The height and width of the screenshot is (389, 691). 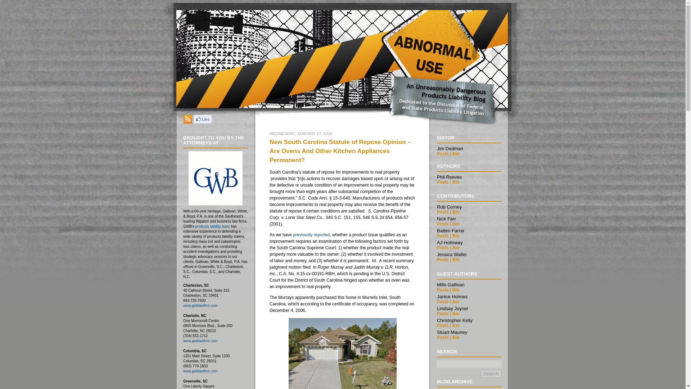 I want to click on www.gwblawfirm.com, so click(x=200, y=341).